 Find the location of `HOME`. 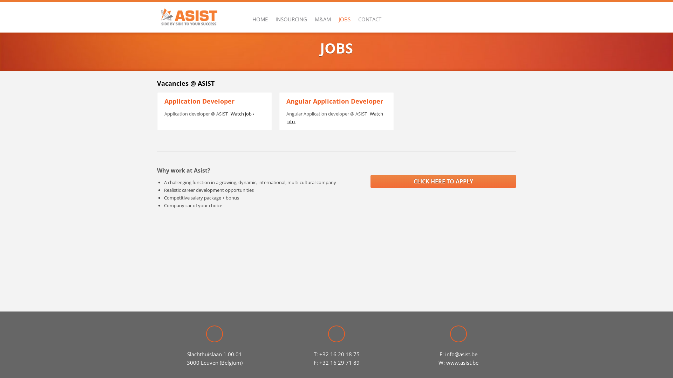

HOME is located at coordinates (260, 19).